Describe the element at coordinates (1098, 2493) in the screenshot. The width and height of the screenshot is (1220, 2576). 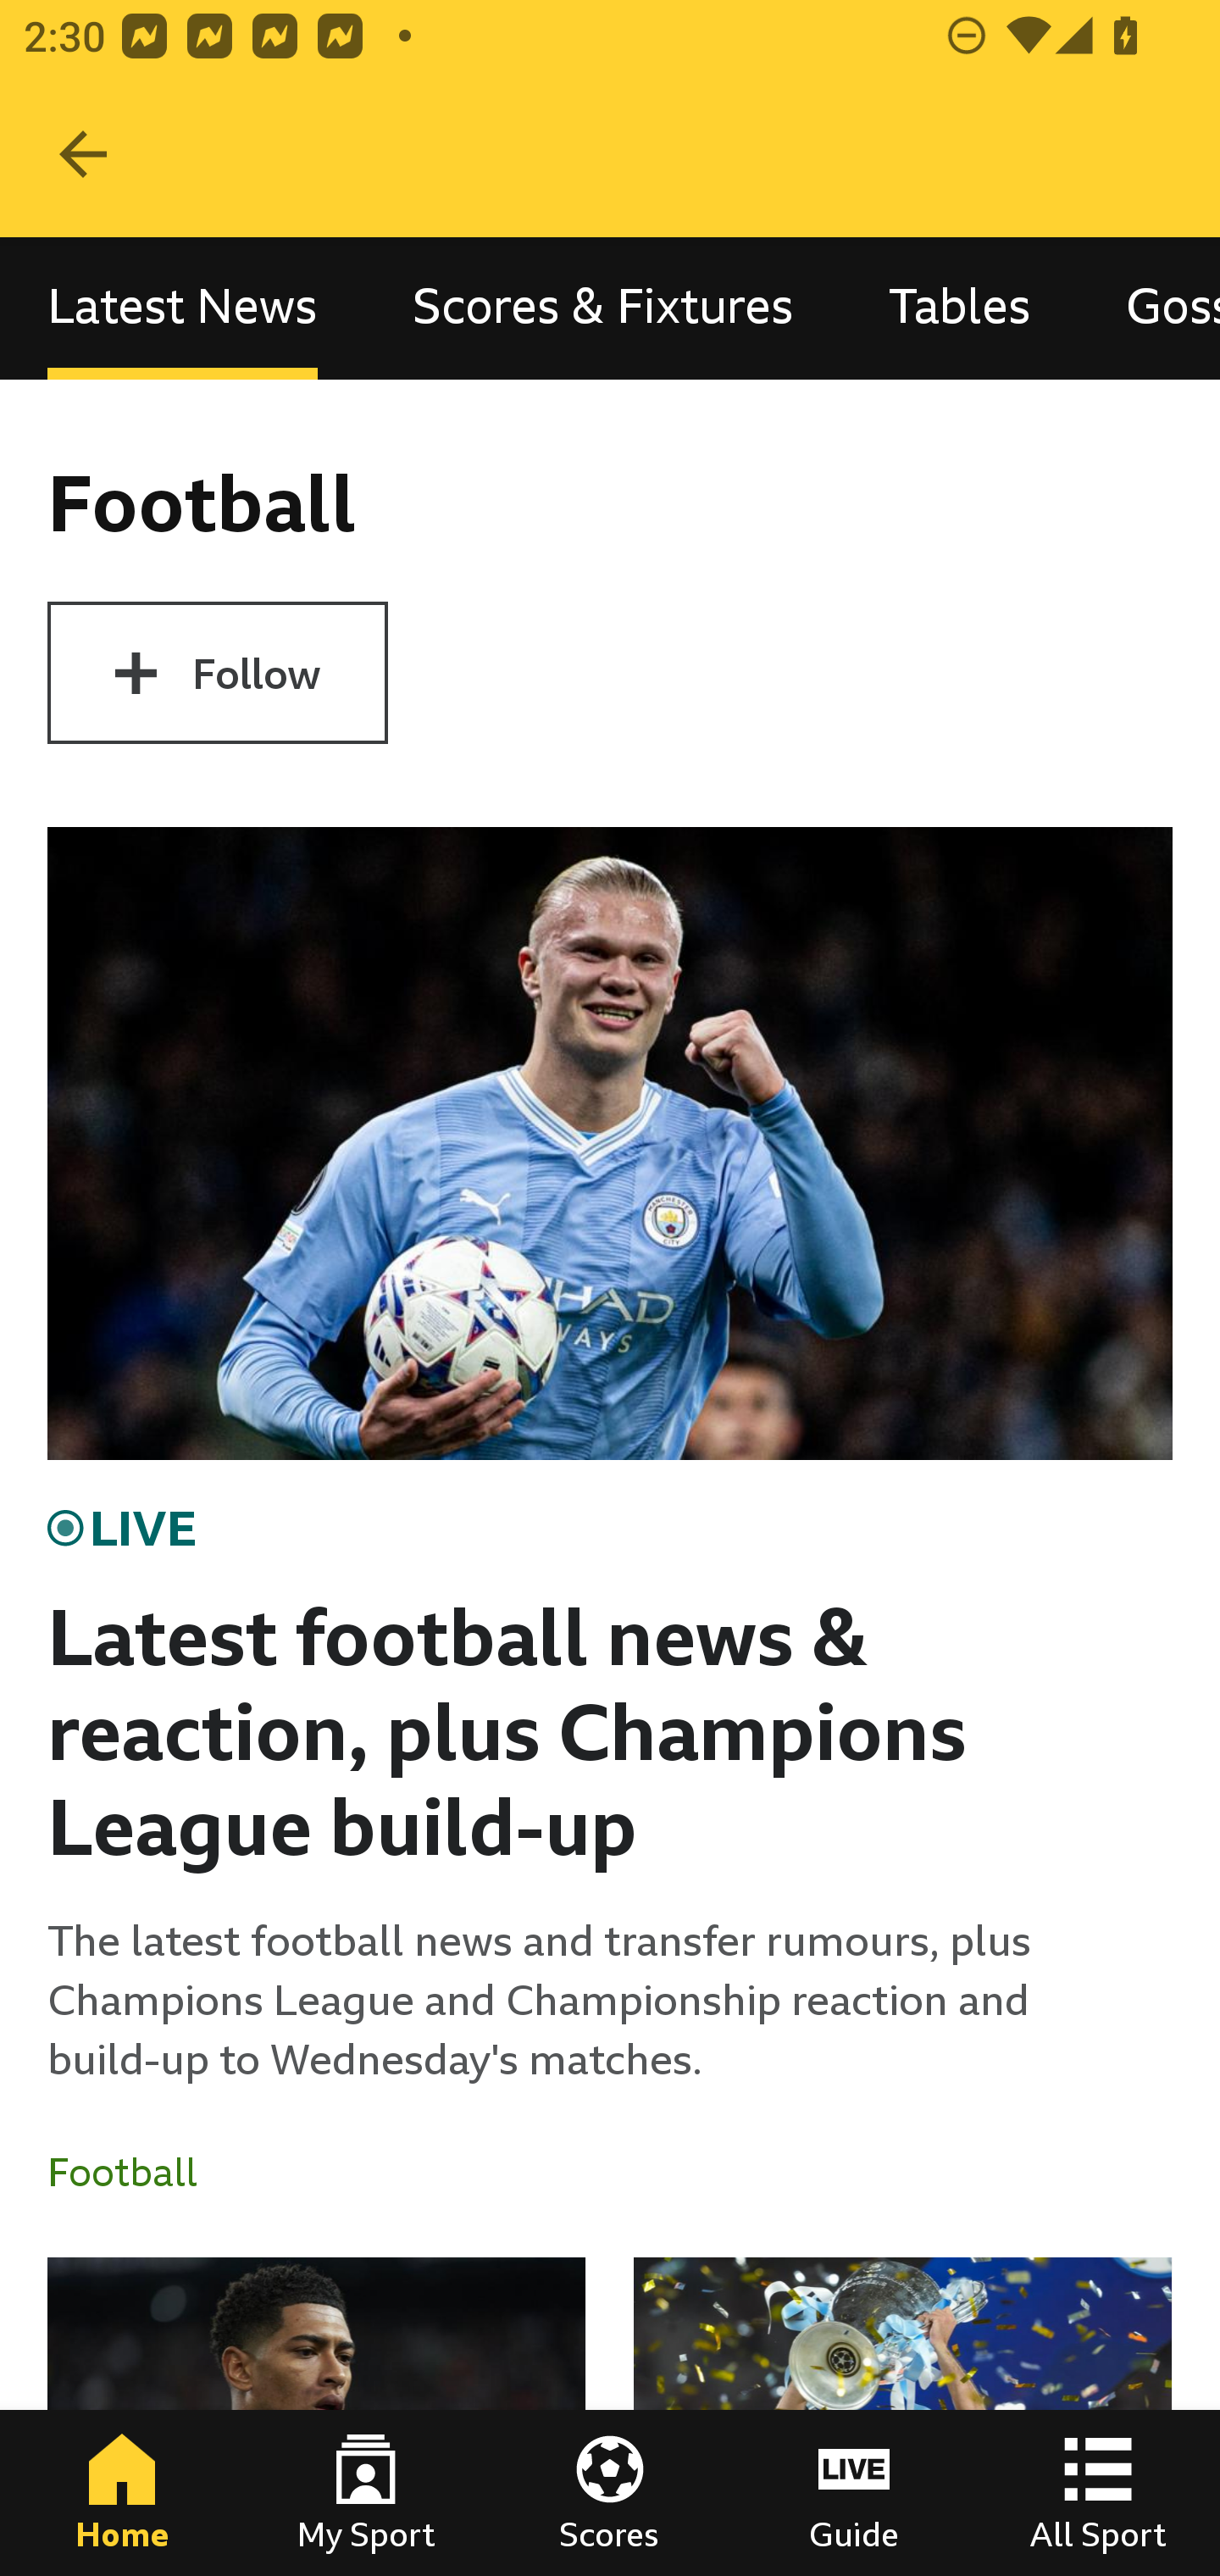
I see `All Sport` at that location.